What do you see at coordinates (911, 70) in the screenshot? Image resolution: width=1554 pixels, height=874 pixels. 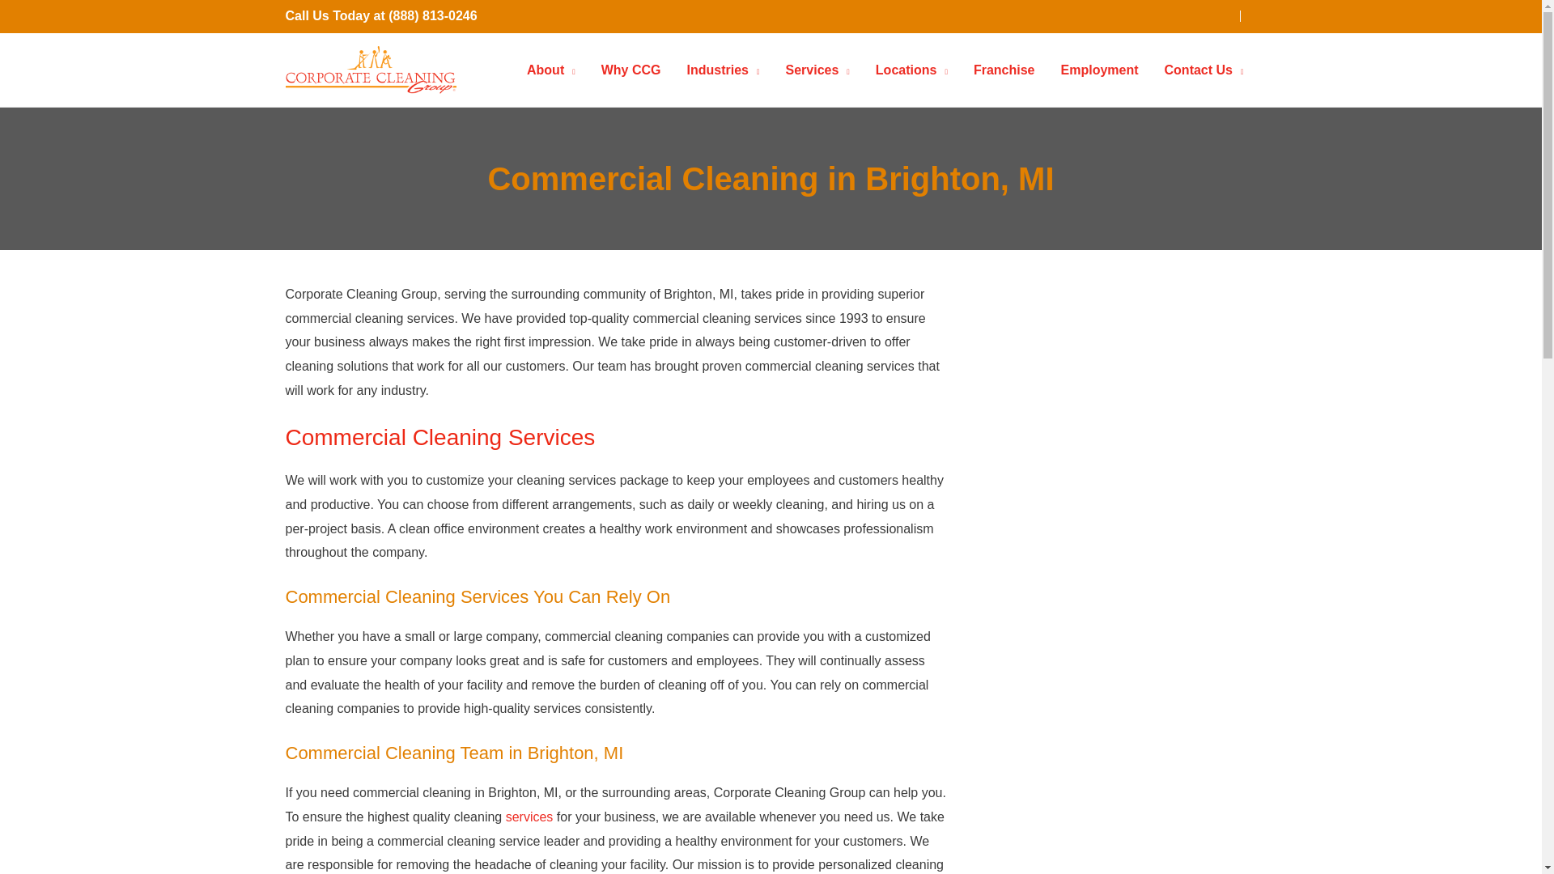 I see `Locations` at bounding box center [911, 70].